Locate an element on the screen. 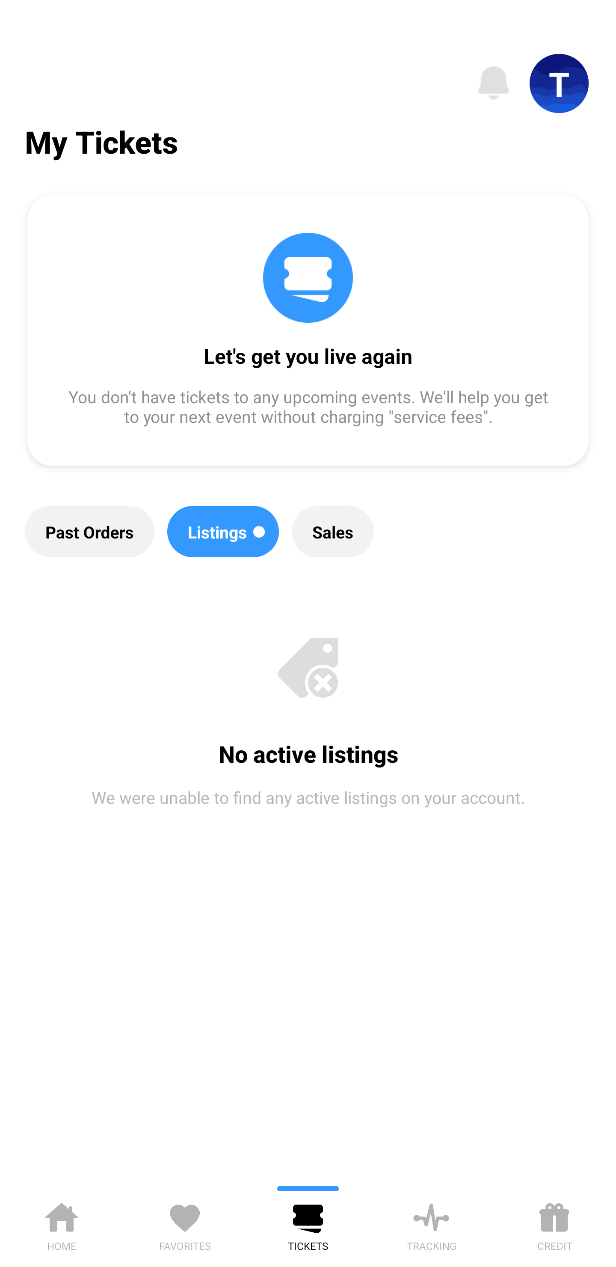  TRACKING is located at coordinates (431, 1224).